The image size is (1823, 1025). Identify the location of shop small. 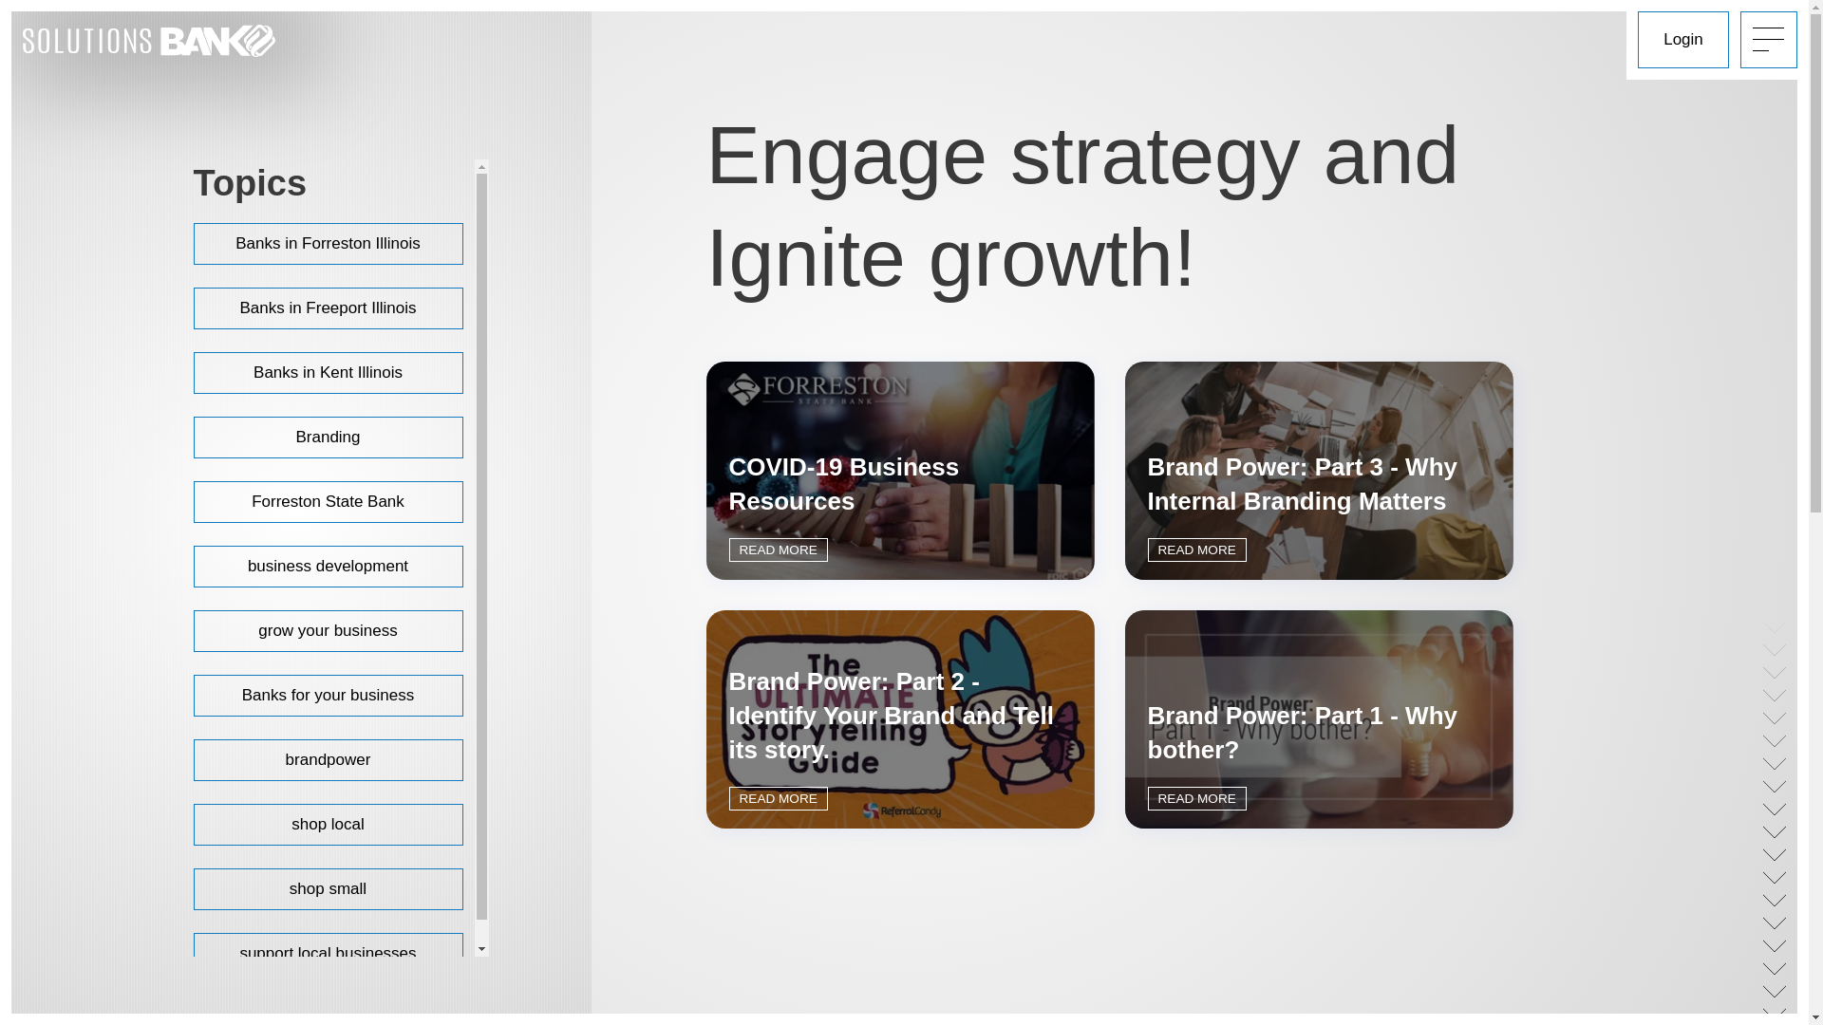
(329, 889).